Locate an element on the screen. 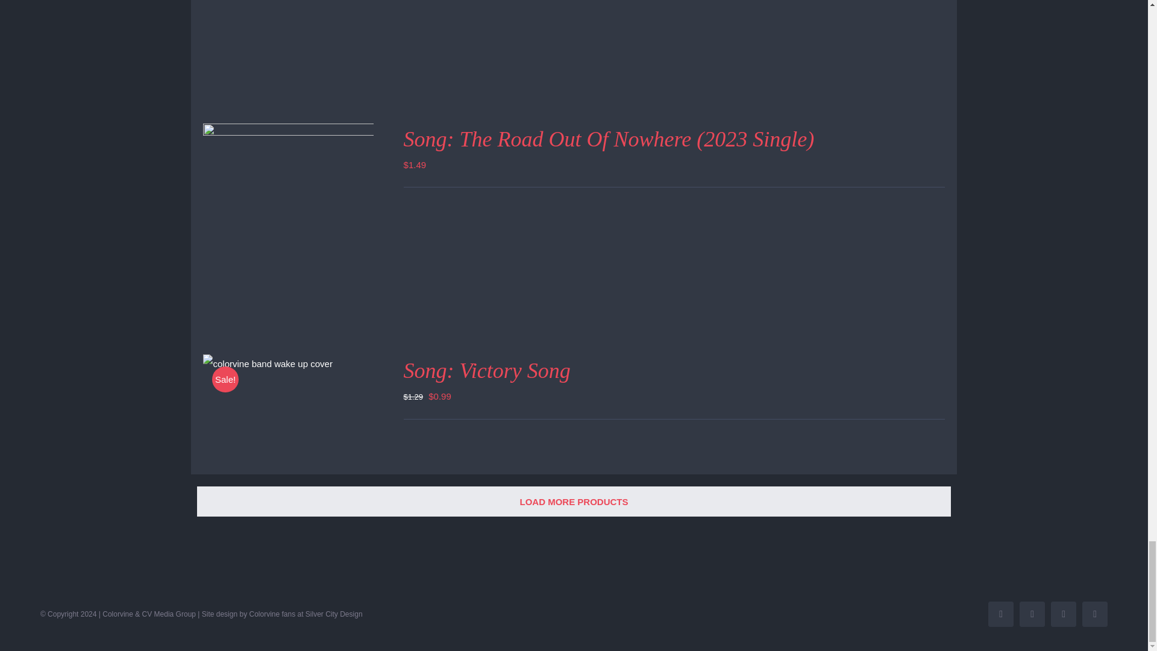 This screenshot has height=651, width=1157. YouTube is located at coordinates (1032, 614).